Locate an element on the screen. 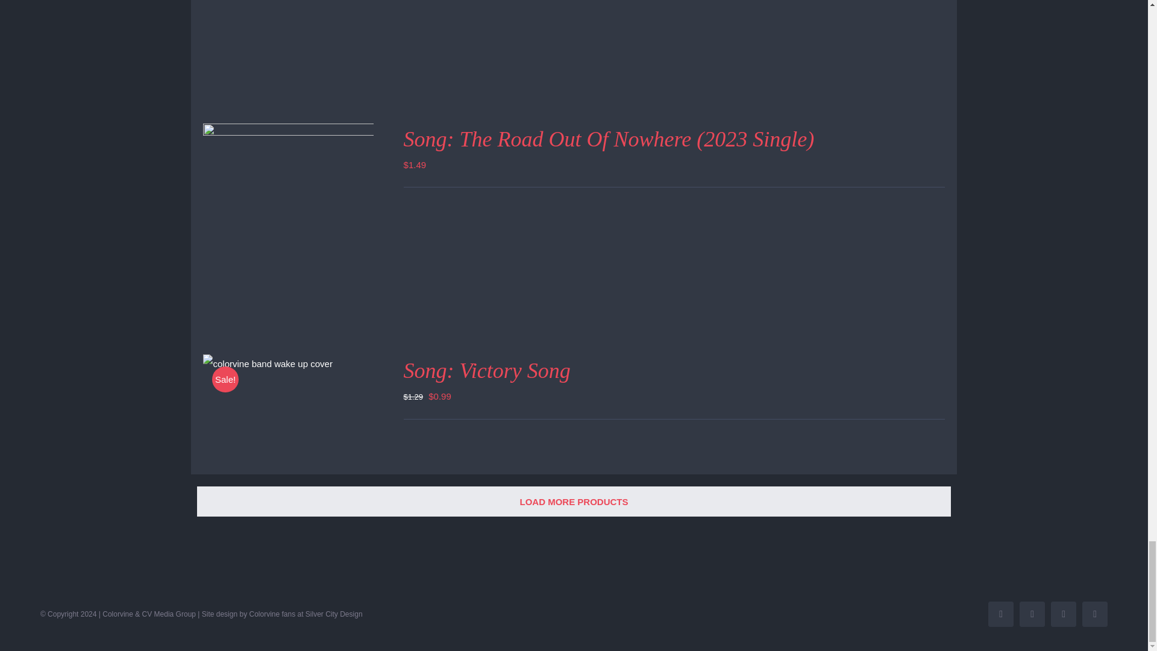 This screenshot has height=651, width=1157. YouTube is located at coordinates (1032, 614).